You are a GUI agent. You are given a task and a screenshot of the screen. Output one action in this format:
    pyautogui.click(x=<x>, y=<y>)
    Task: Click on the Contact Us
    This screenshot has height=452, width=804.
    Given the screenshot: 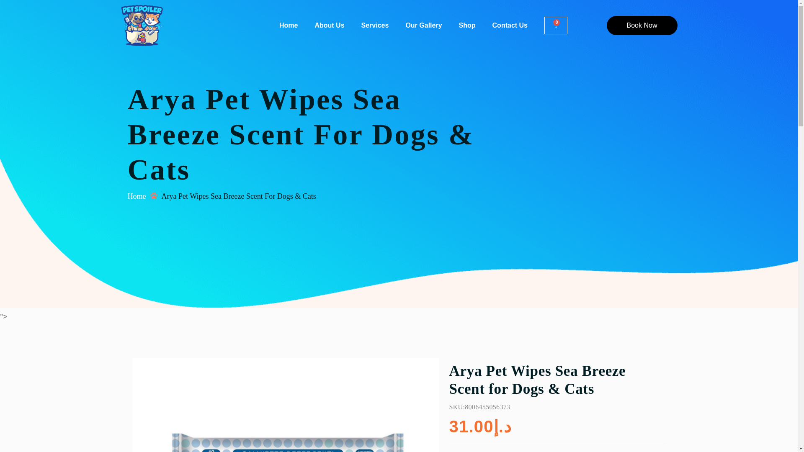 What is the action you would take?
    pyautogui.click(x=510, y=25)
    